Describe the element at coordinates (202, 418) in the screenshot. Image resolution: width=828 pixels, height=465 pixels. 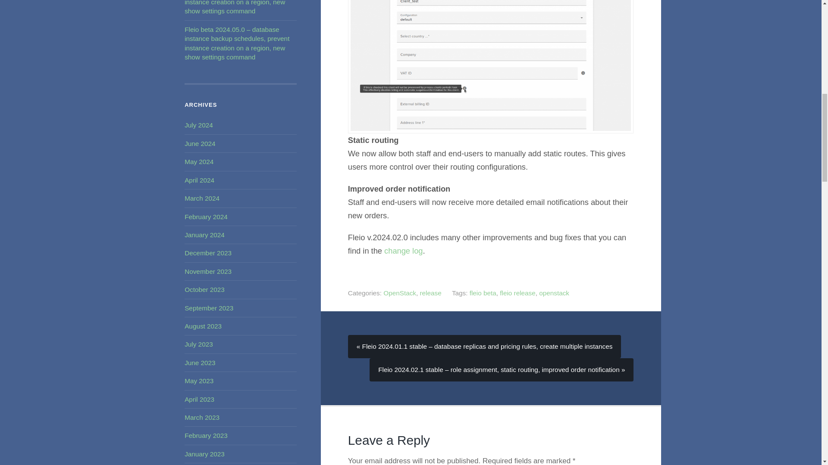
I see `March 2023` at that location.